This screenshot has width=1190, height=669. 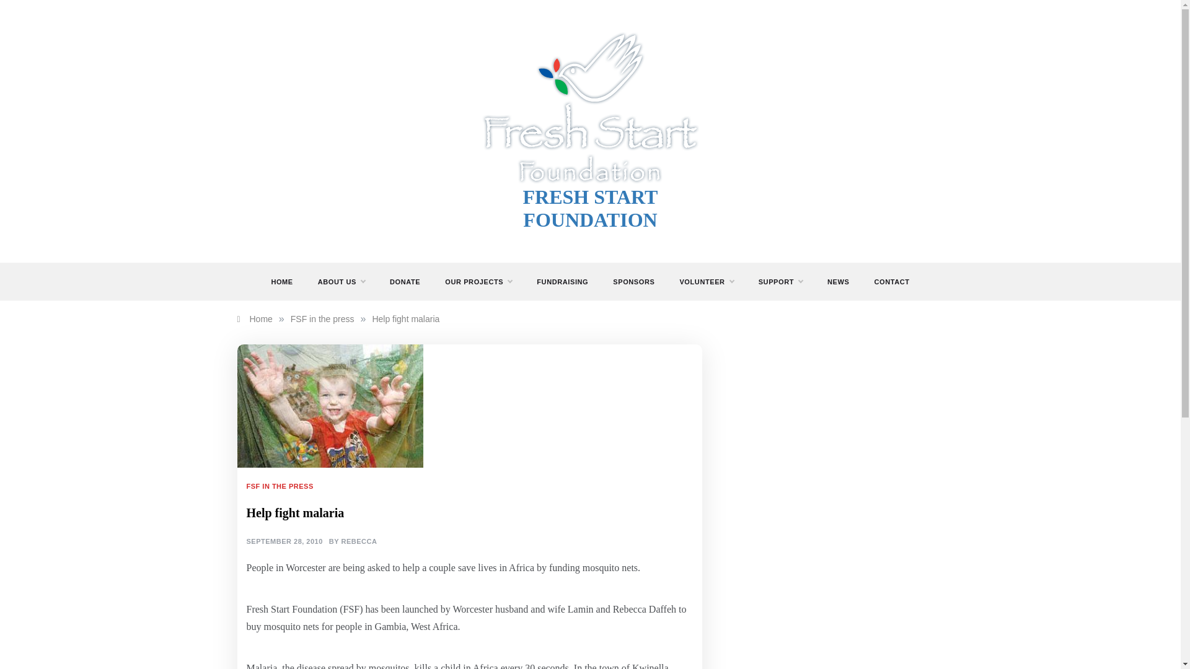 What do you see at coordinates (478, 281) in the screenshot?
I see `OUR PROJECTS` at bounding box center [478, 281].